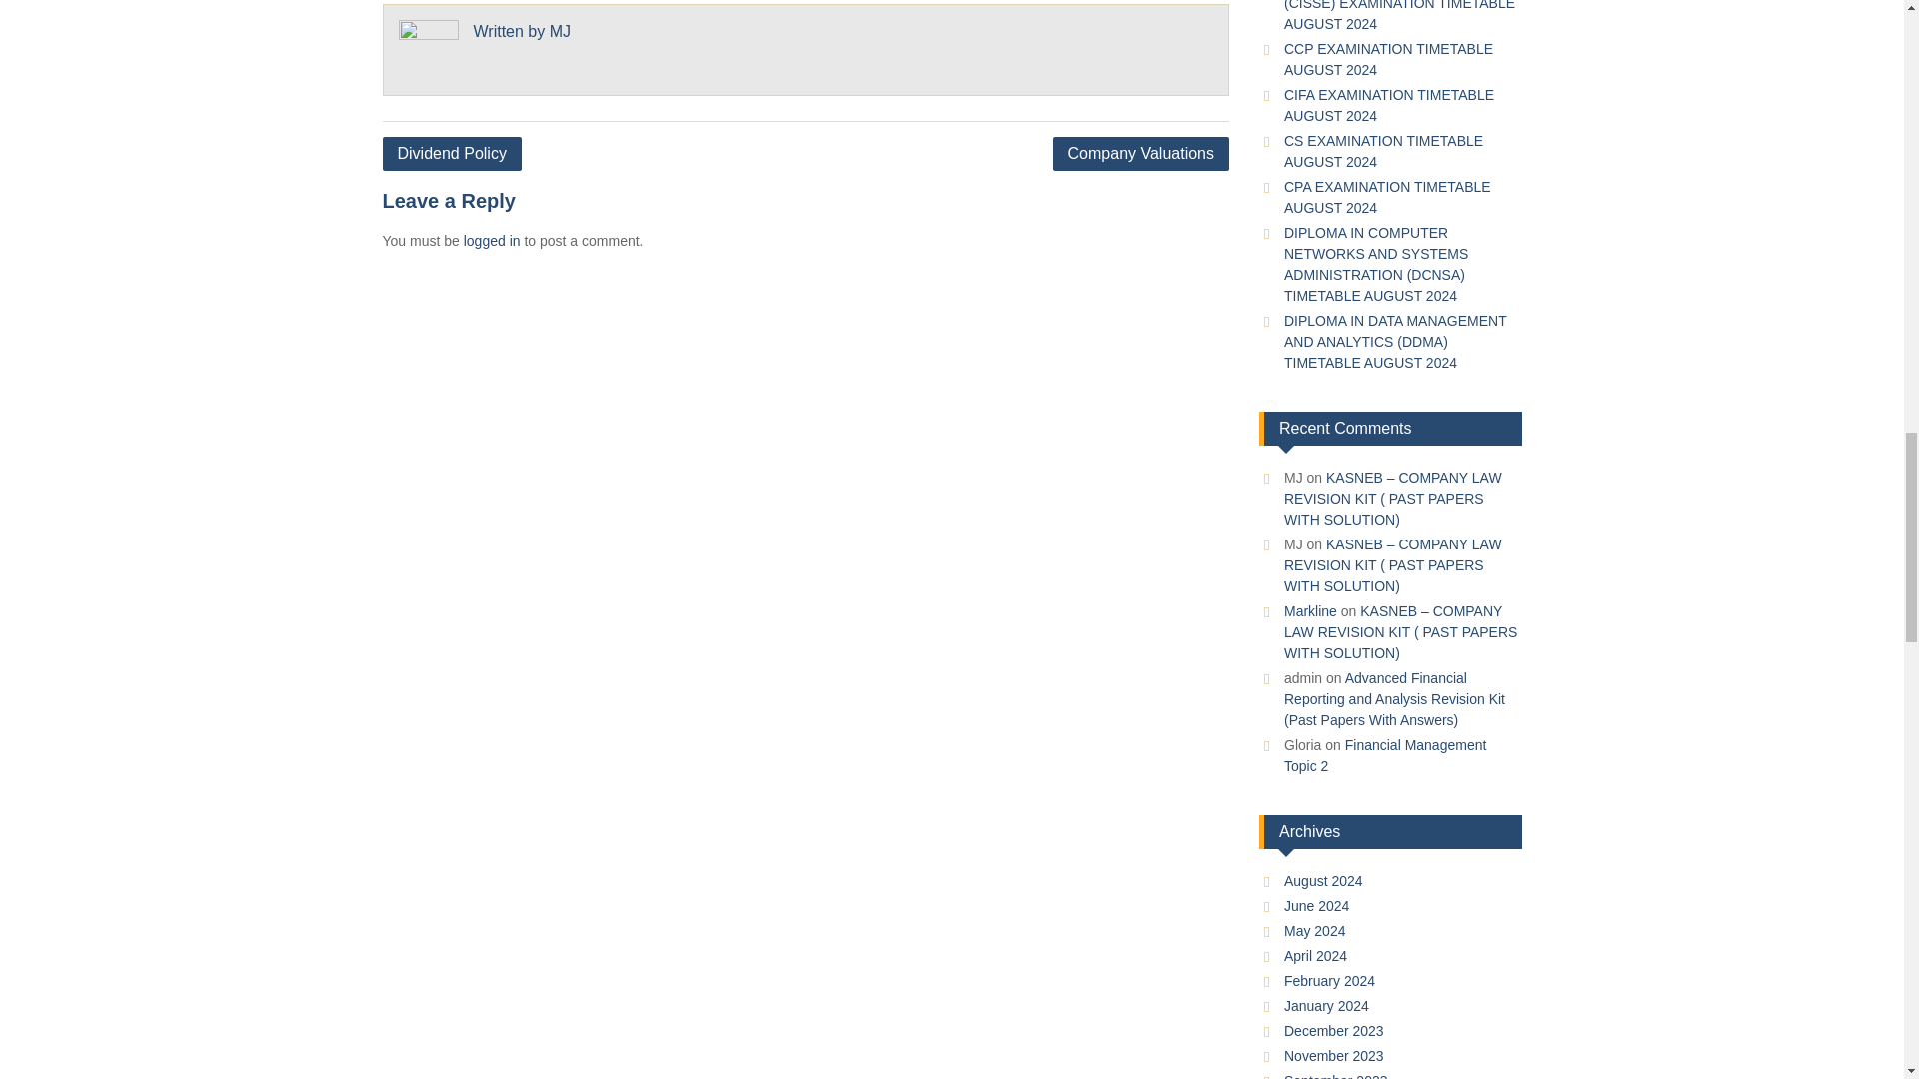  What do you see at coordinates (560, 30) in the screenshot?
I see `MJ` at bounding box center [560, 30].